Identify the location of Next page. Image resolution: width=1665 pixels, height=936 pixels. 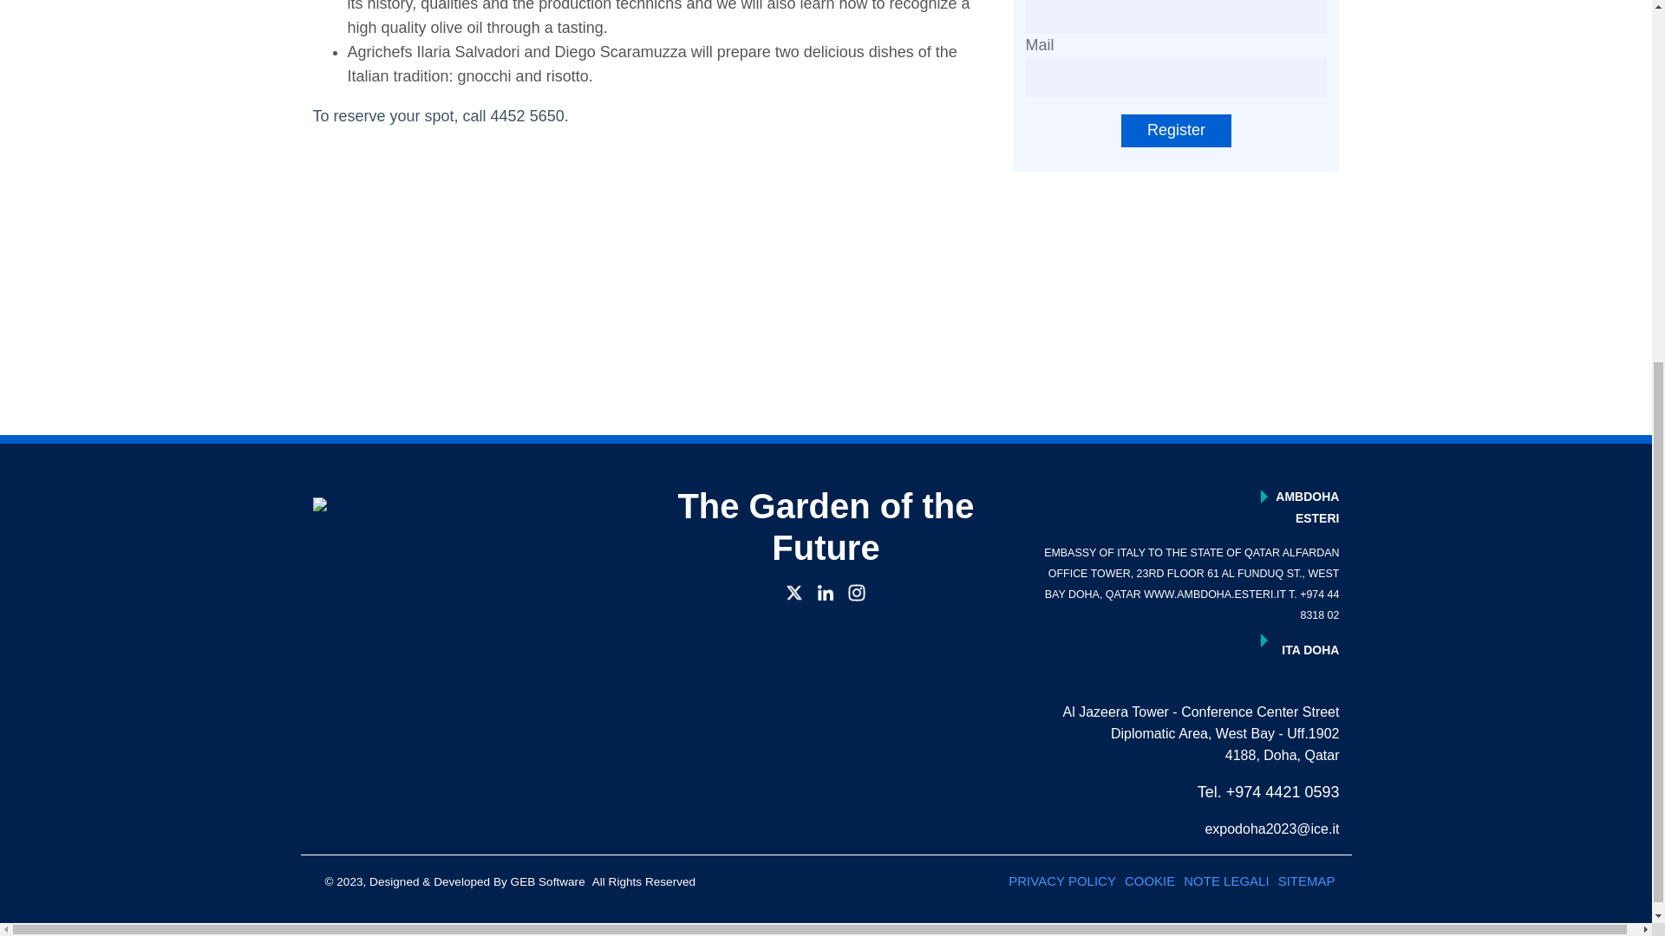
(839, 369).